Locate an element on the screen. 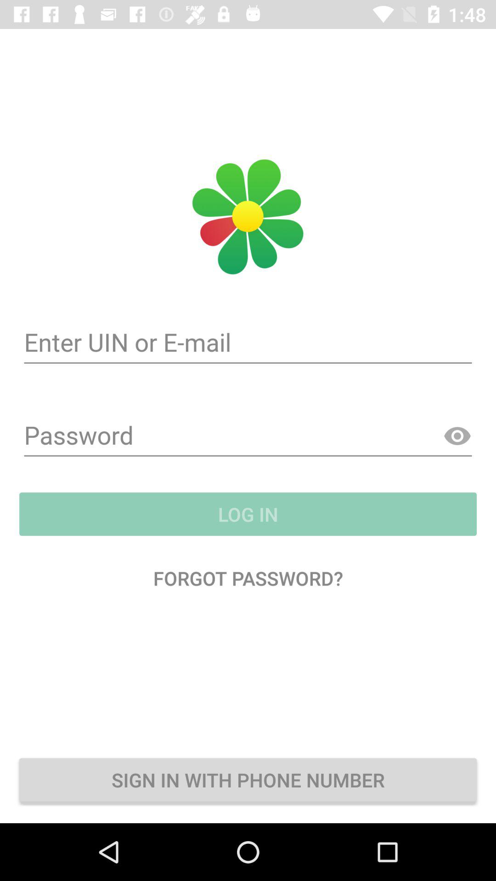  scroll to the forgot password? icon is located at coordinates (248, 578).